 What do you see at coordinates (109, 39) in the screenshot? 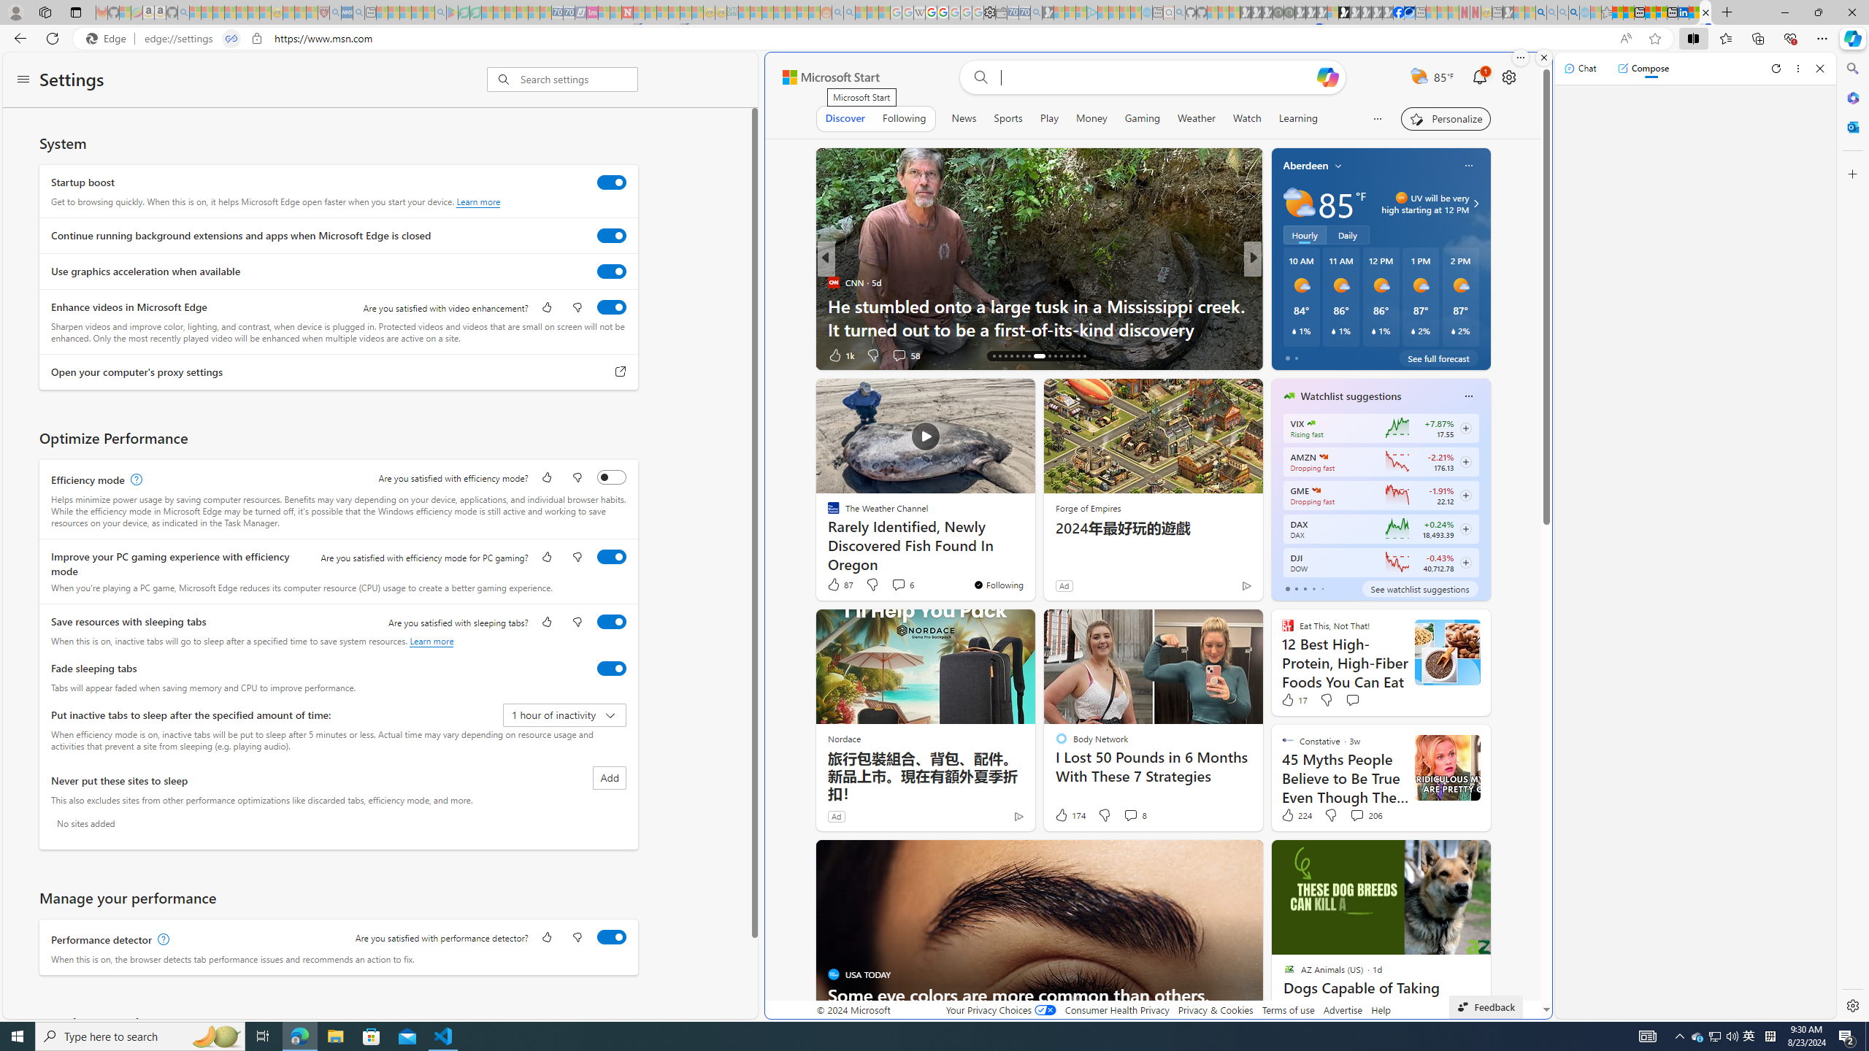
I see `Edge` at bounding box center [109, 39].